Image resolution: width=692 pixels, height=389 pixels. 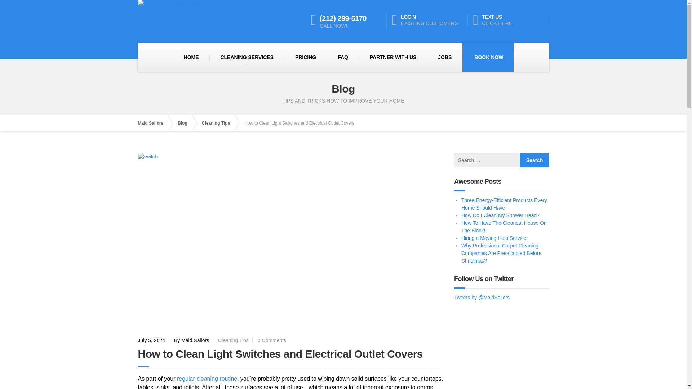 What do you see at coordinates (489, 57) in the screenshot?
I see `How To Have The Cleanest House On The Block!` at bounding box center [489, 57].